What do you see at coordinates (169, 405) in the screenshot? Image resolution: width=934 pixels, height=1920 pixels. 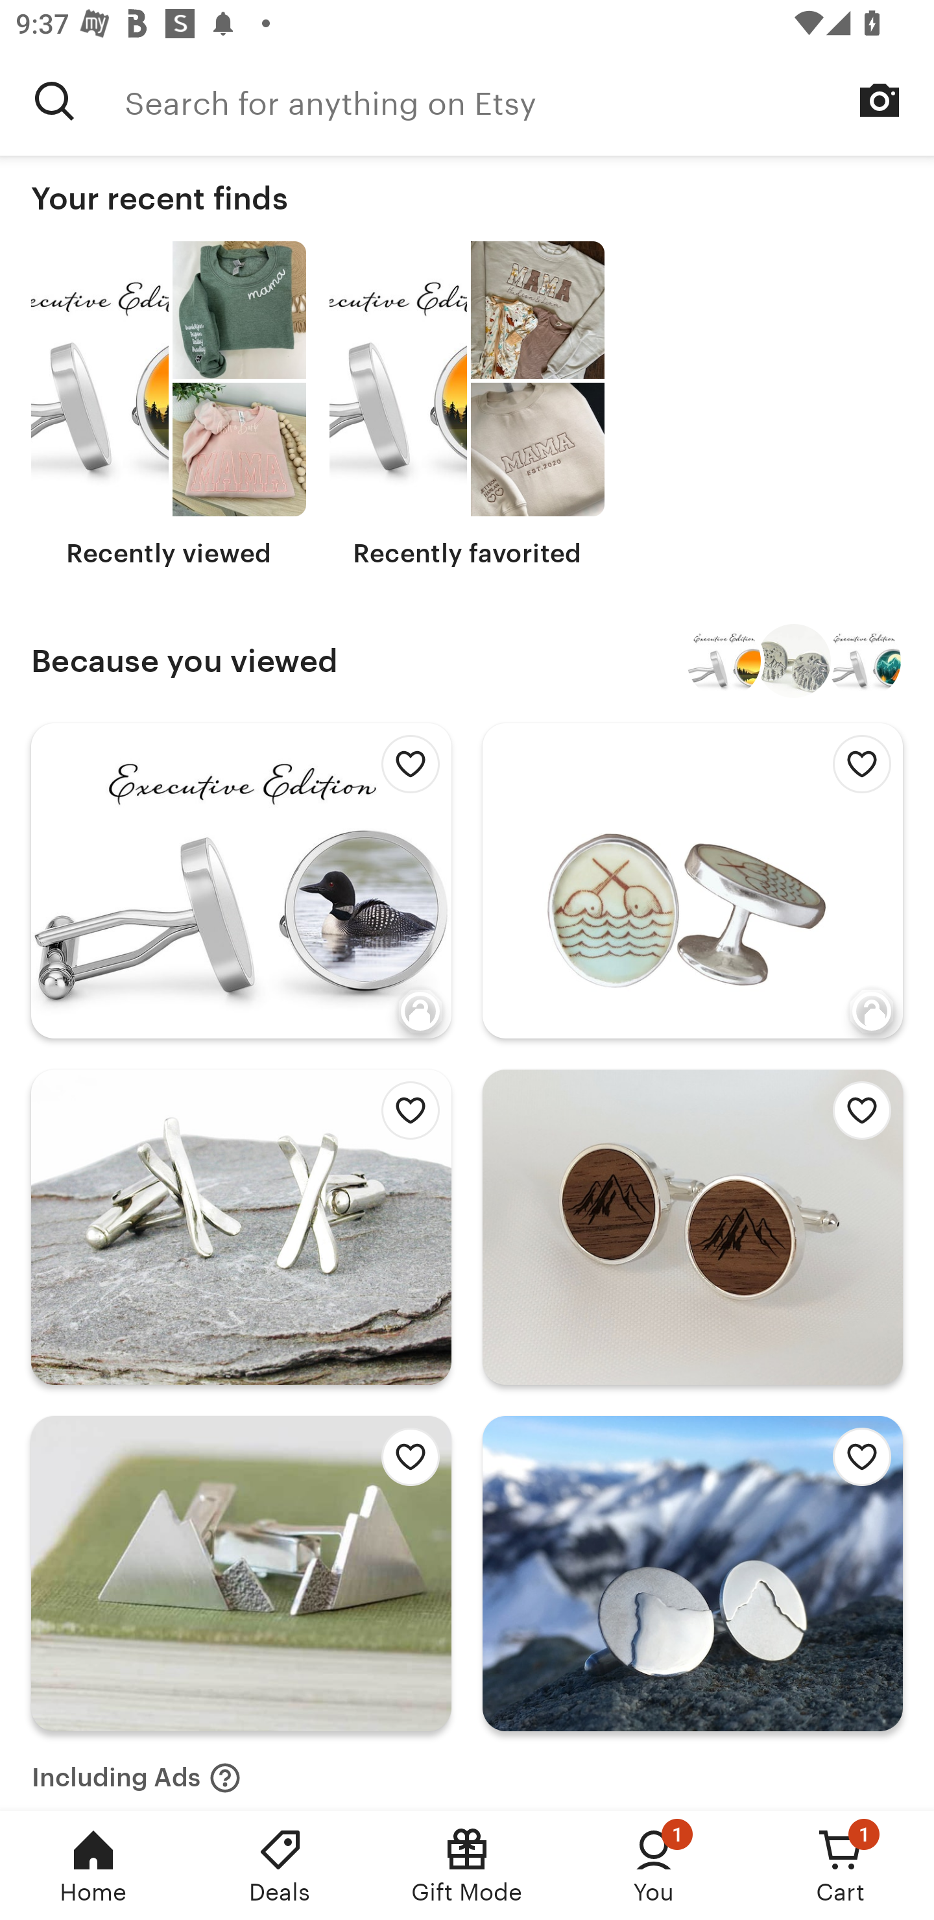 I see `Recently viewed` at bounding box center [169, 405].